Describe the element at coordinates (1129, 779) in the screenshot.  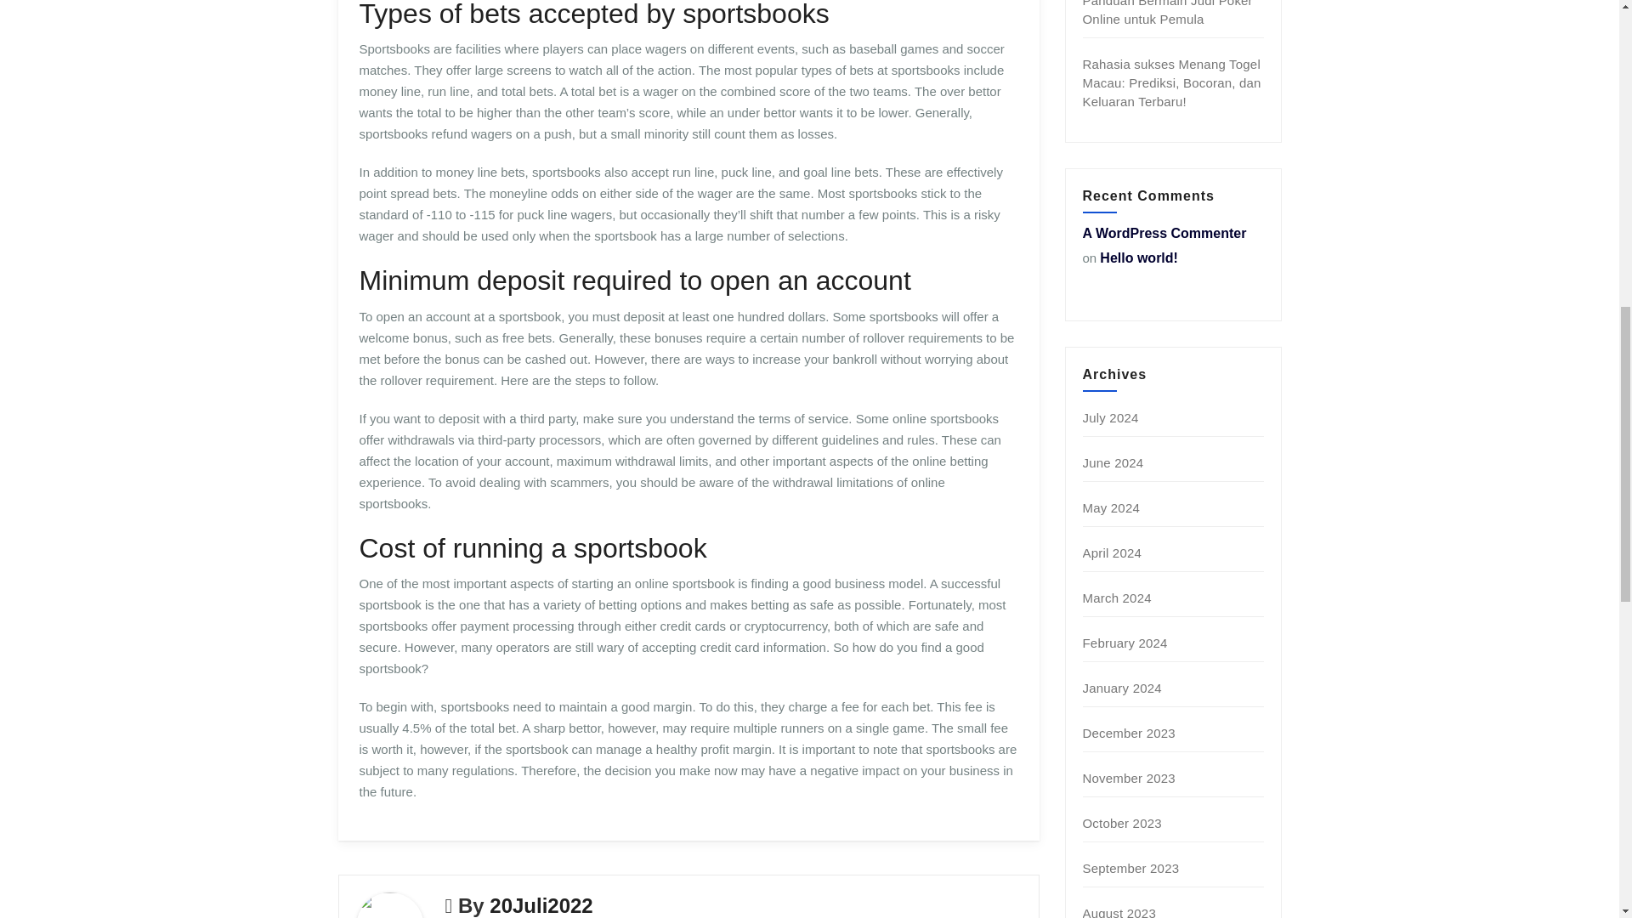
I see `November 2023` at that location.